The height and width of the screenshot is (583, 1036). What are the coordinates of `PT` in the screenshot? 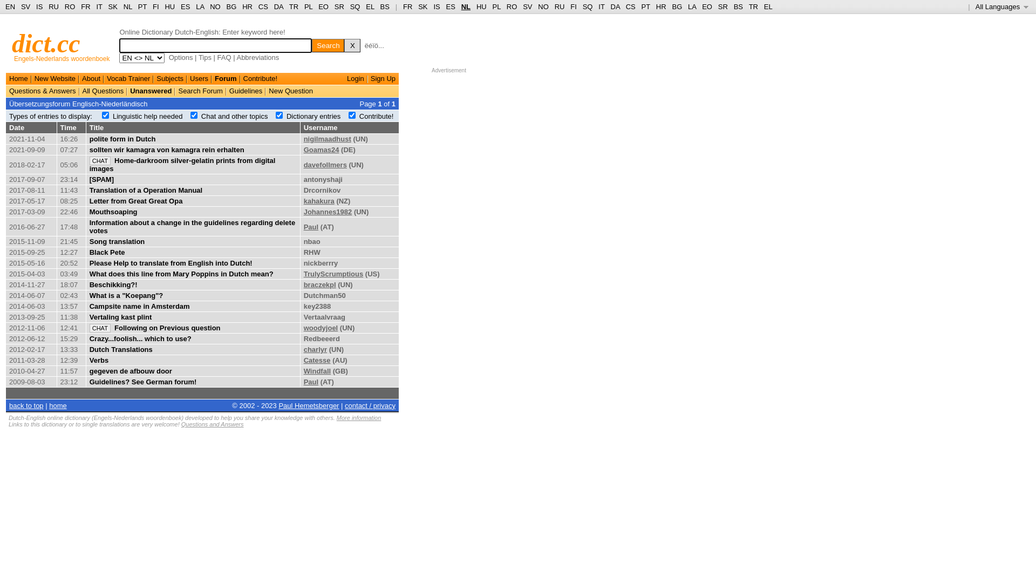 It's located at (142, 6).